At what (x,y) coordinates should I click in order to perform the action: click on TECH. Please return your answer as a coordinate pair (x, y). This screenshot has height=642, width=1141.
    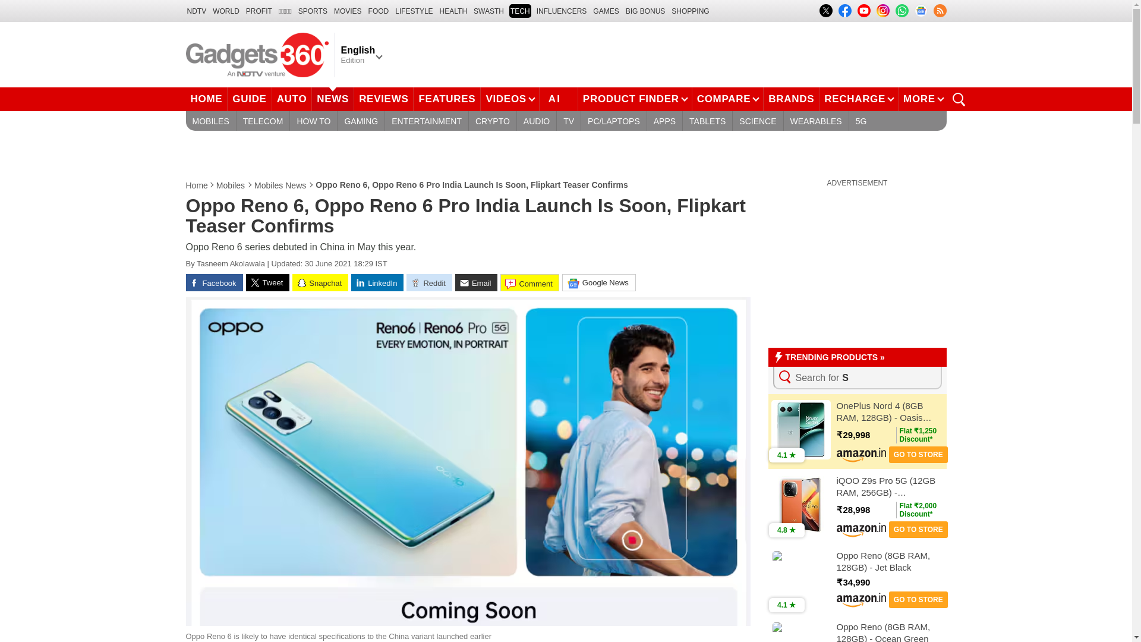
    Looking at the image, I should click on (520, 11).